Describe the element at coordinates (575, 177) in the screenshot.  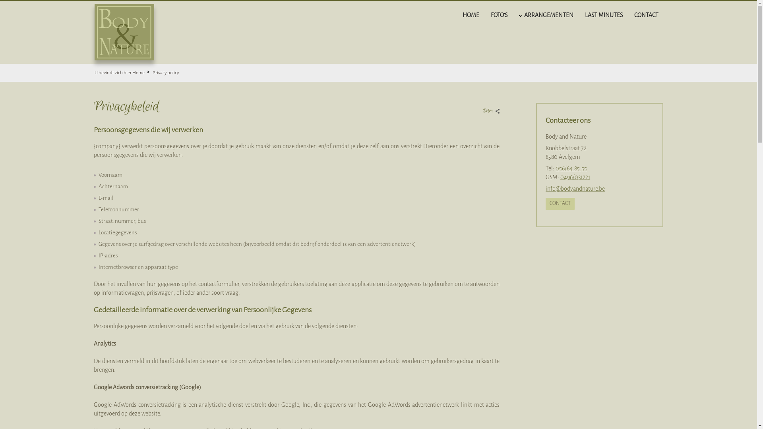
I see `0496/031221` at that location.